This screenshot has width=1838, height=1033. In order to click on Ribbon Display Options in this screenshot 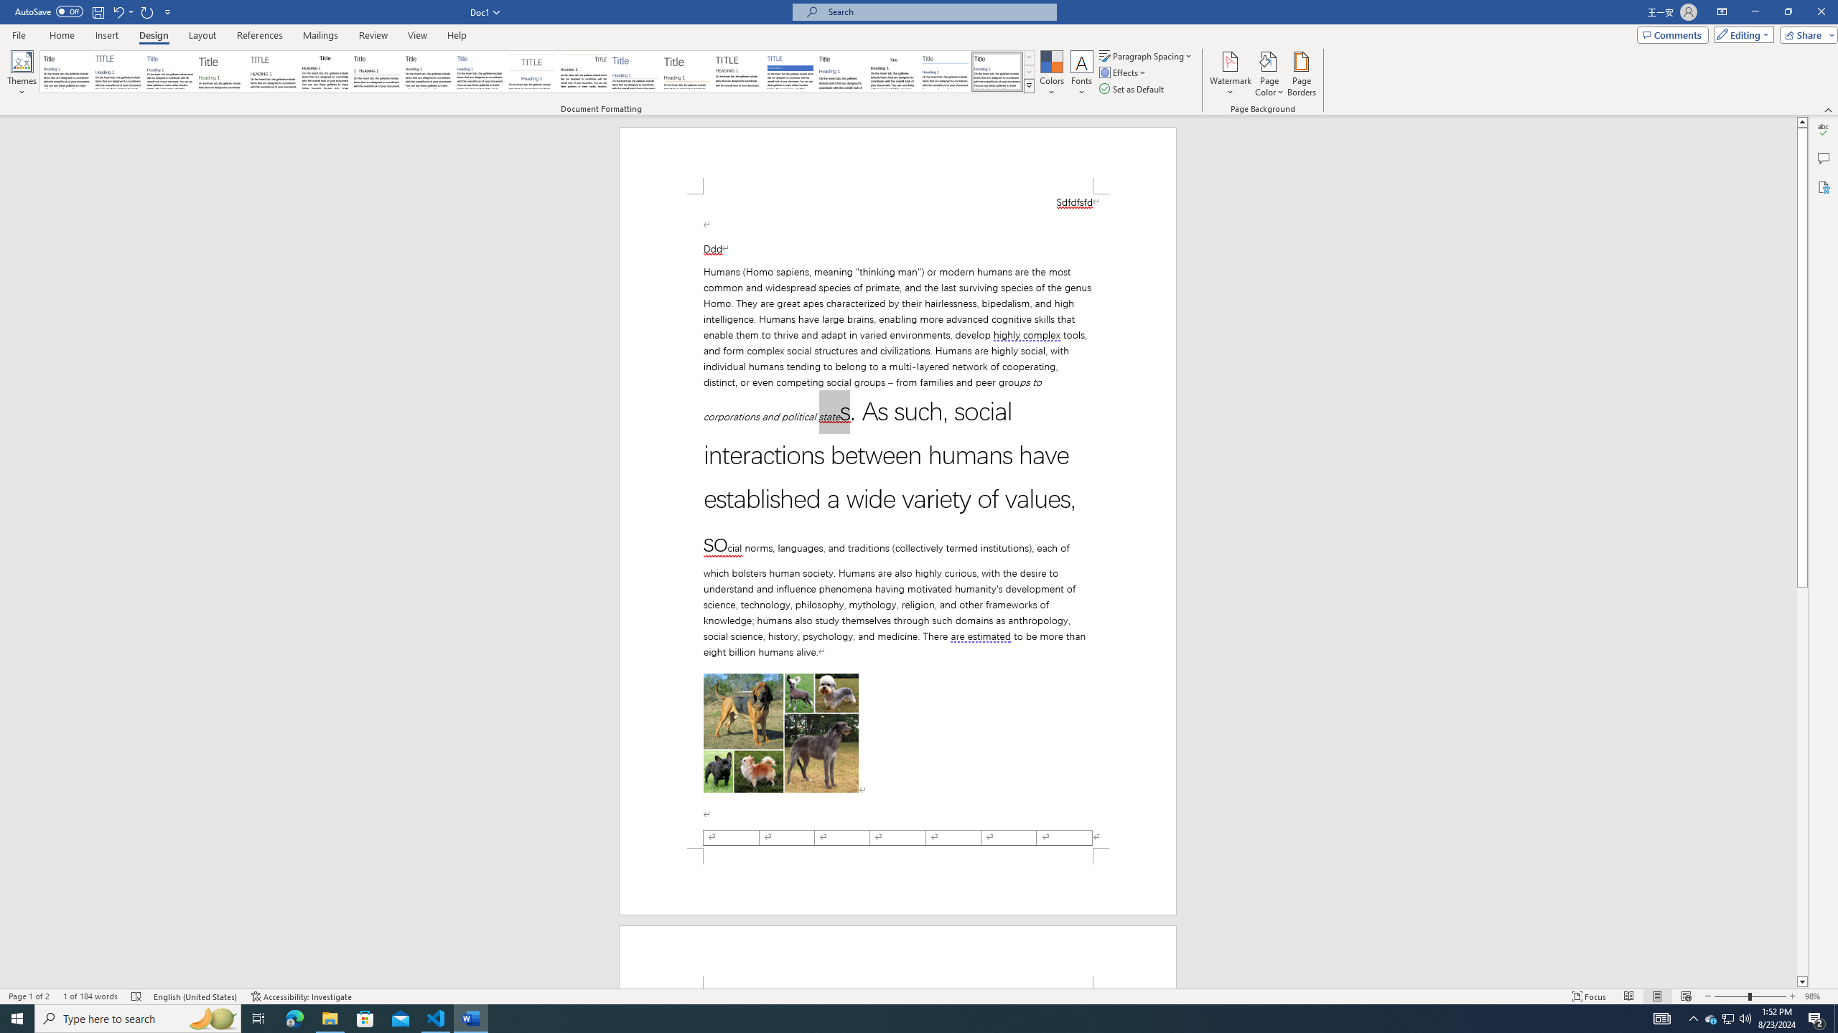, I will do `click(1722, 12)`.